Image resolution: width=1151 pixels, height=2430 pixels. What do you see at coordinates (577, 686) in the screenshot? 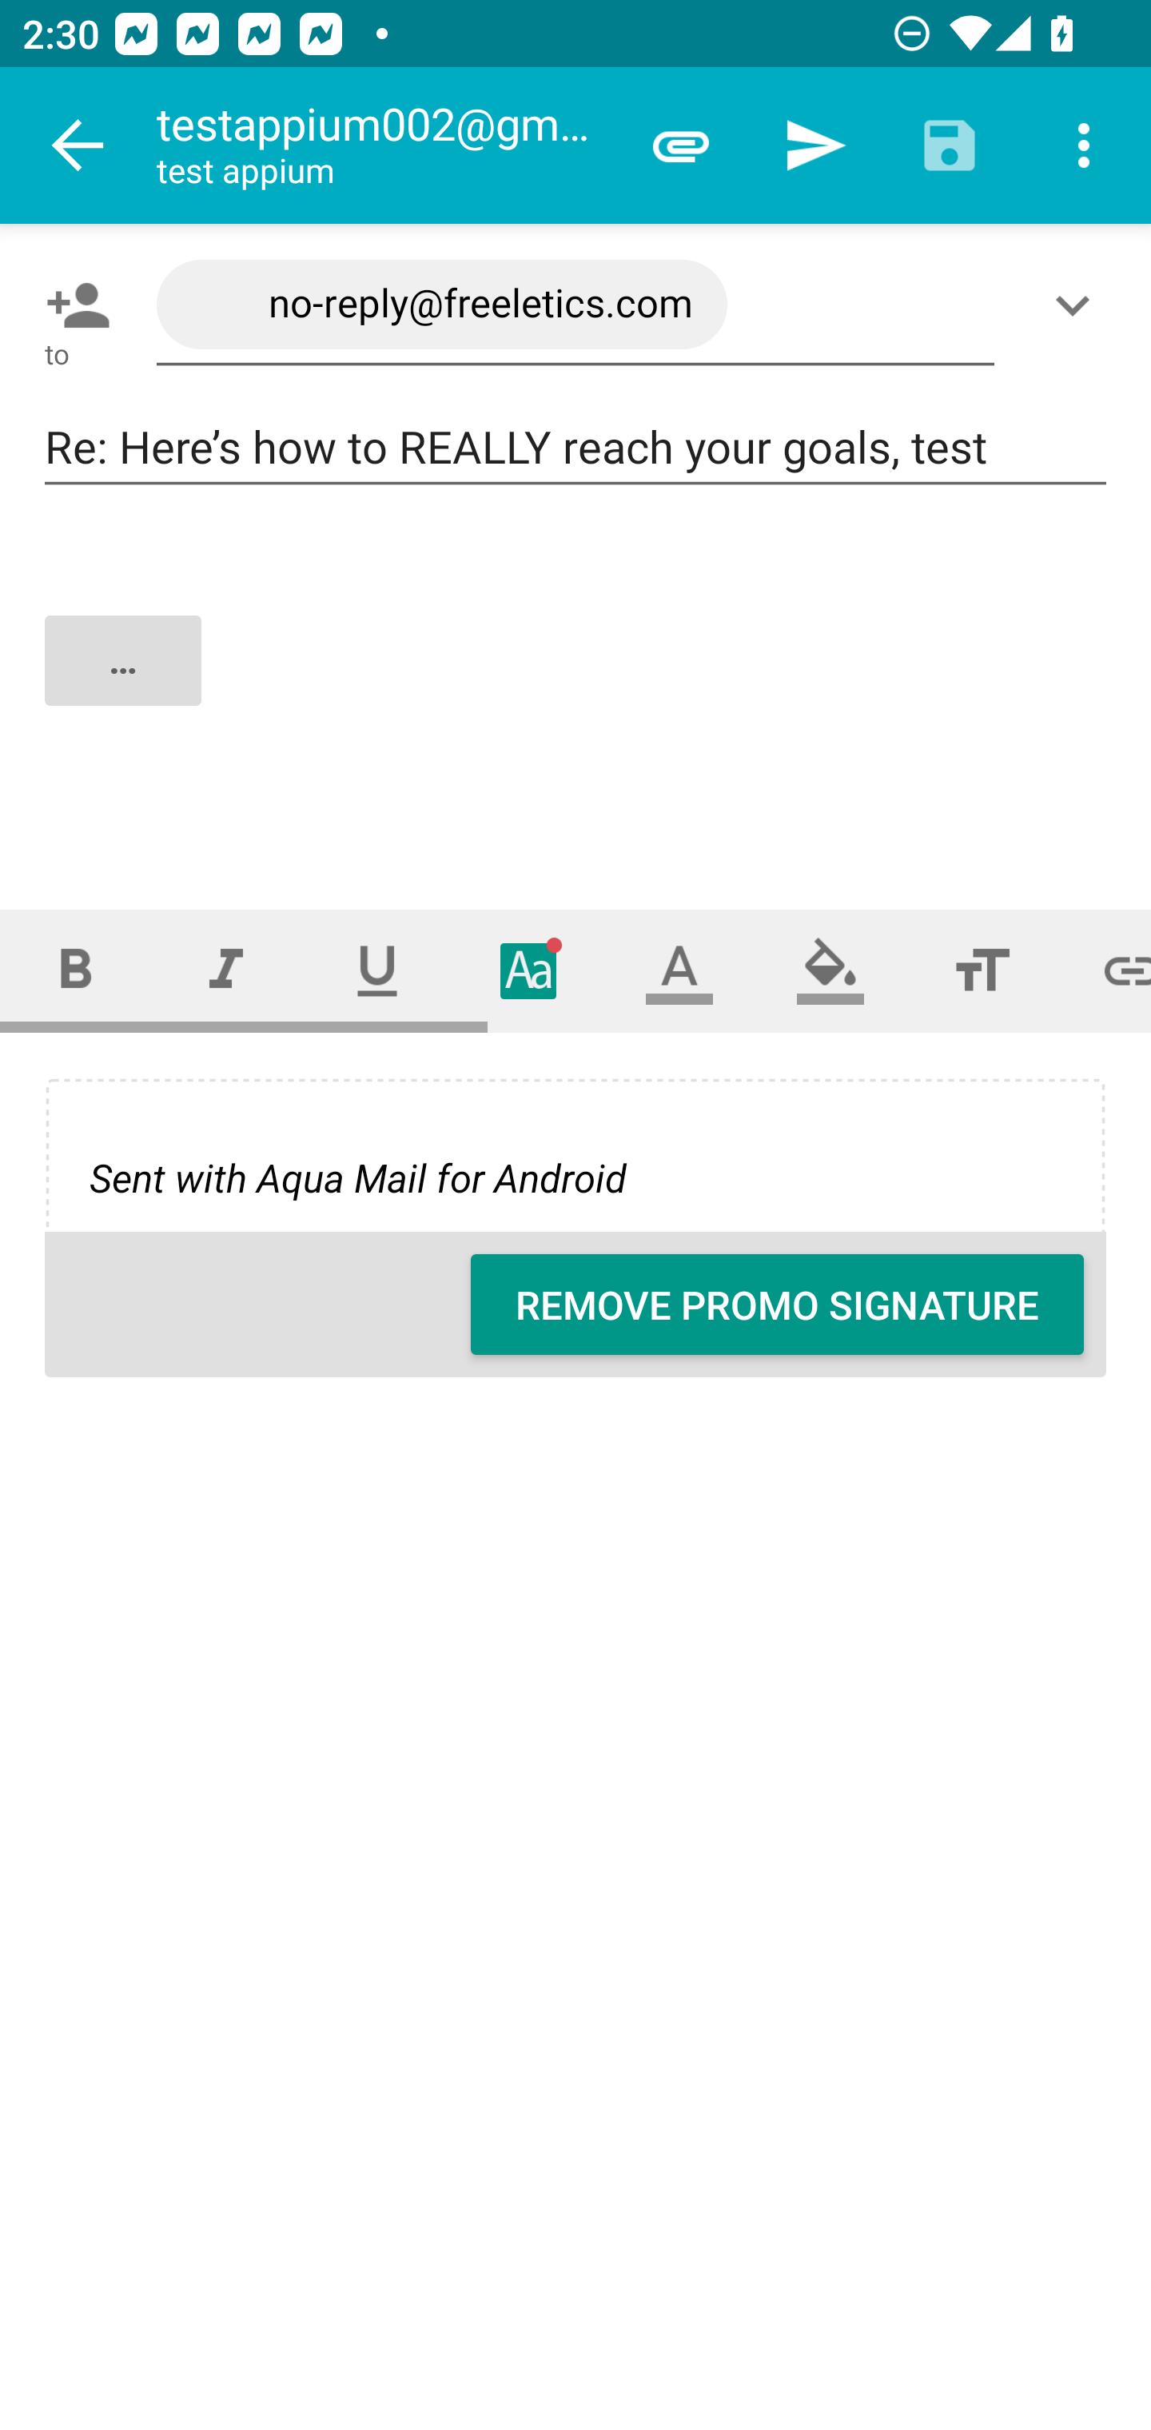
I see `
…
` at bounding box center [577, 686].